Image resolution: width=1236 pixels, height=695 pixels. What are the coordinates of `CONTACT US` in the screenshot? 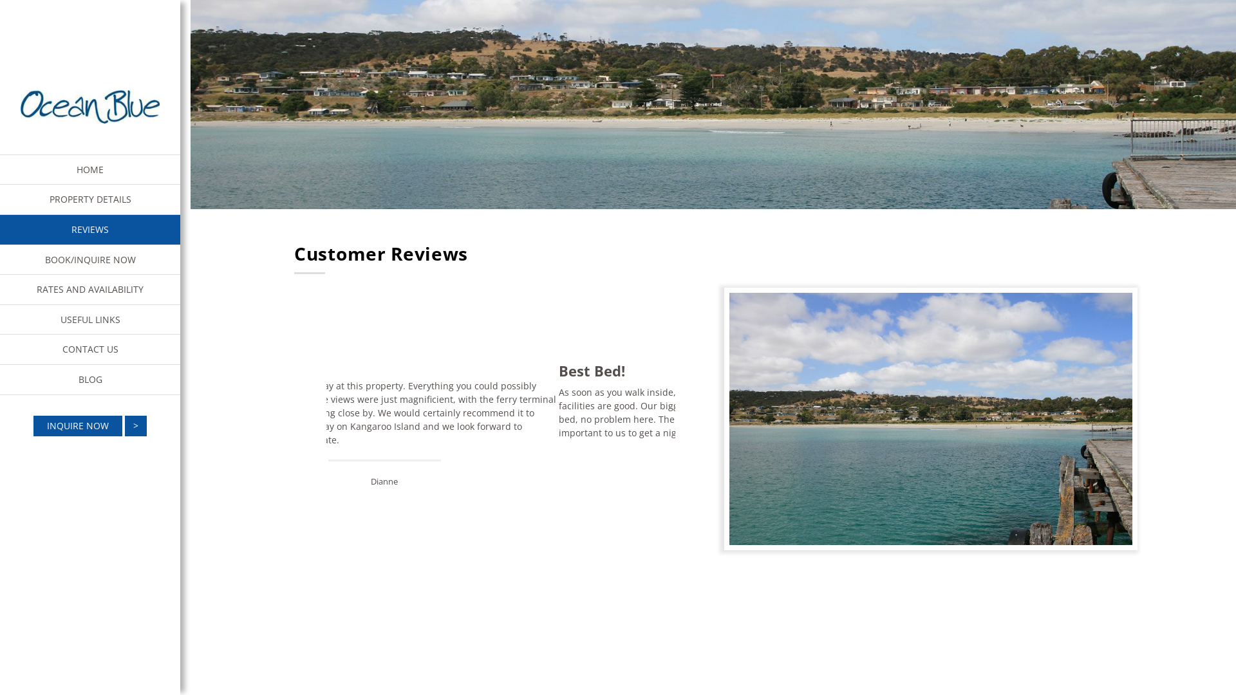 It's located at (90, 349).